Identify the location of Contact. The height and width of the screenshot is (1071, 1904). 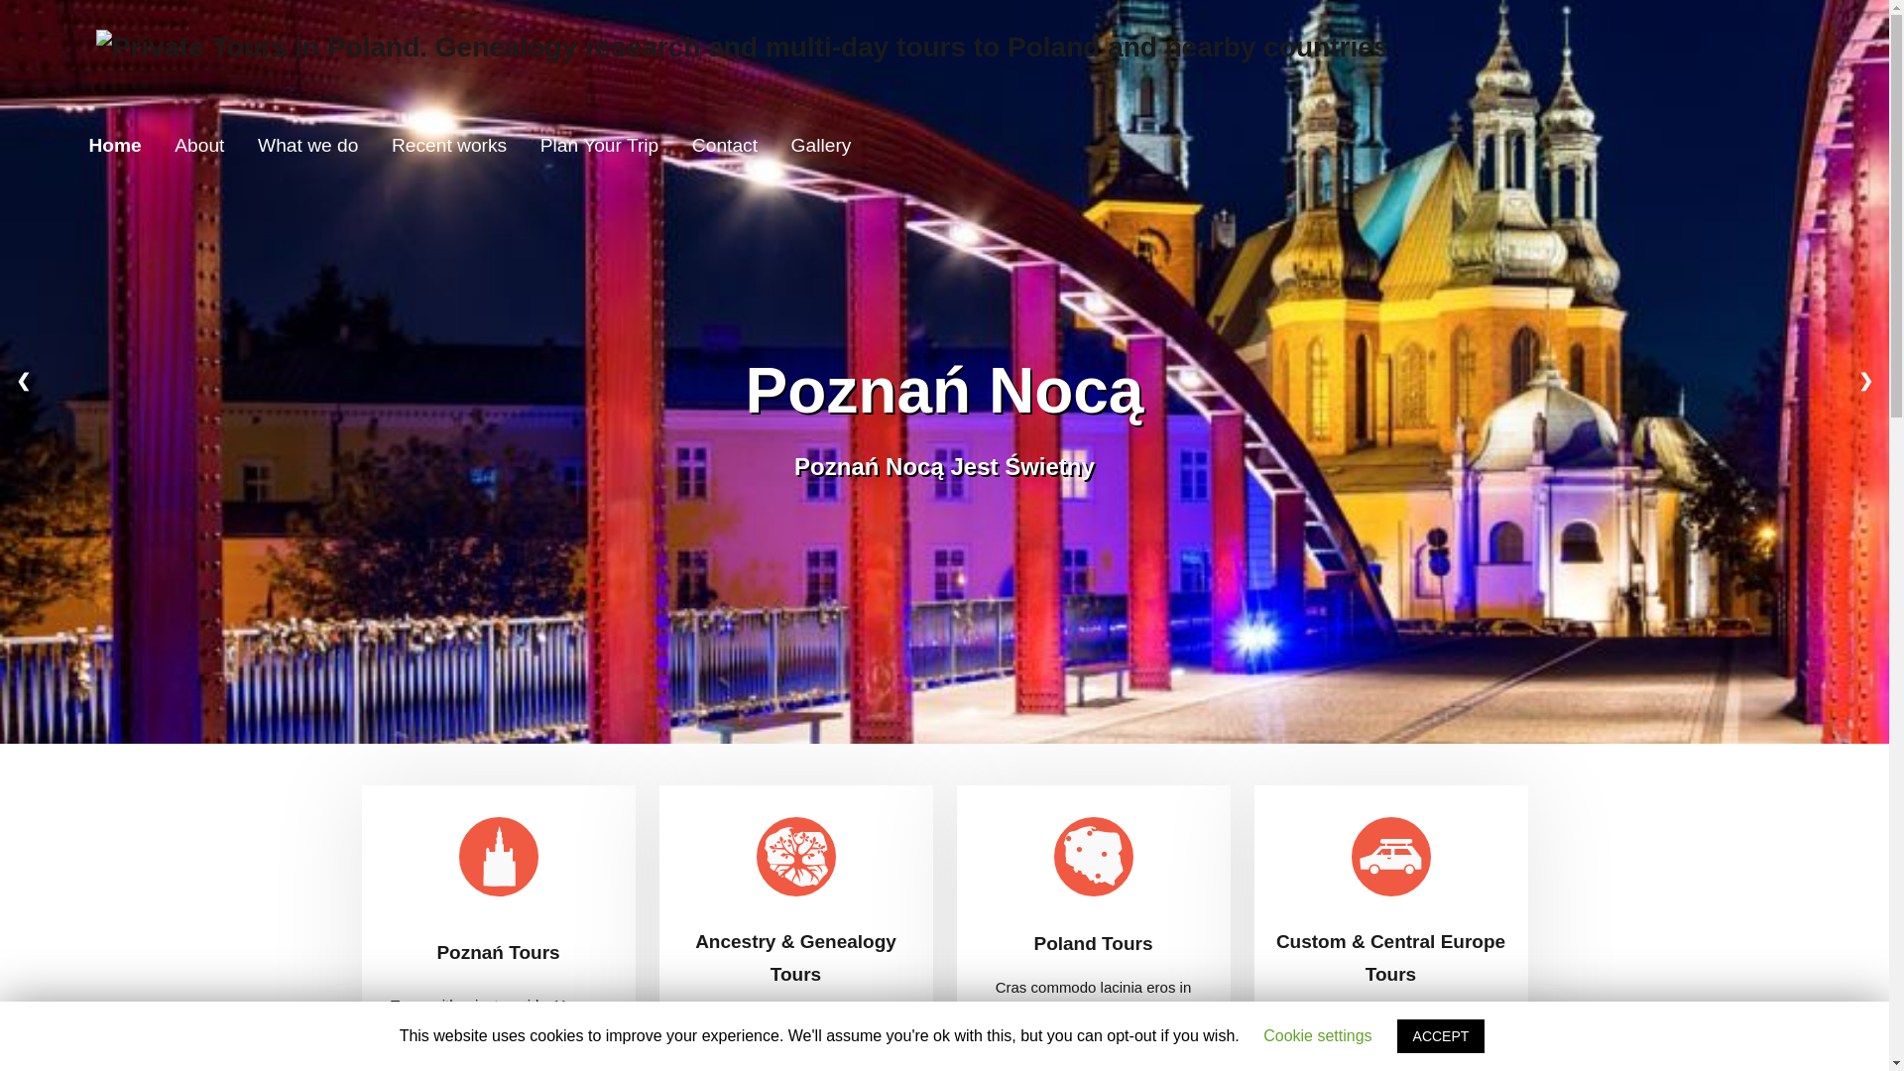
(725, 144).